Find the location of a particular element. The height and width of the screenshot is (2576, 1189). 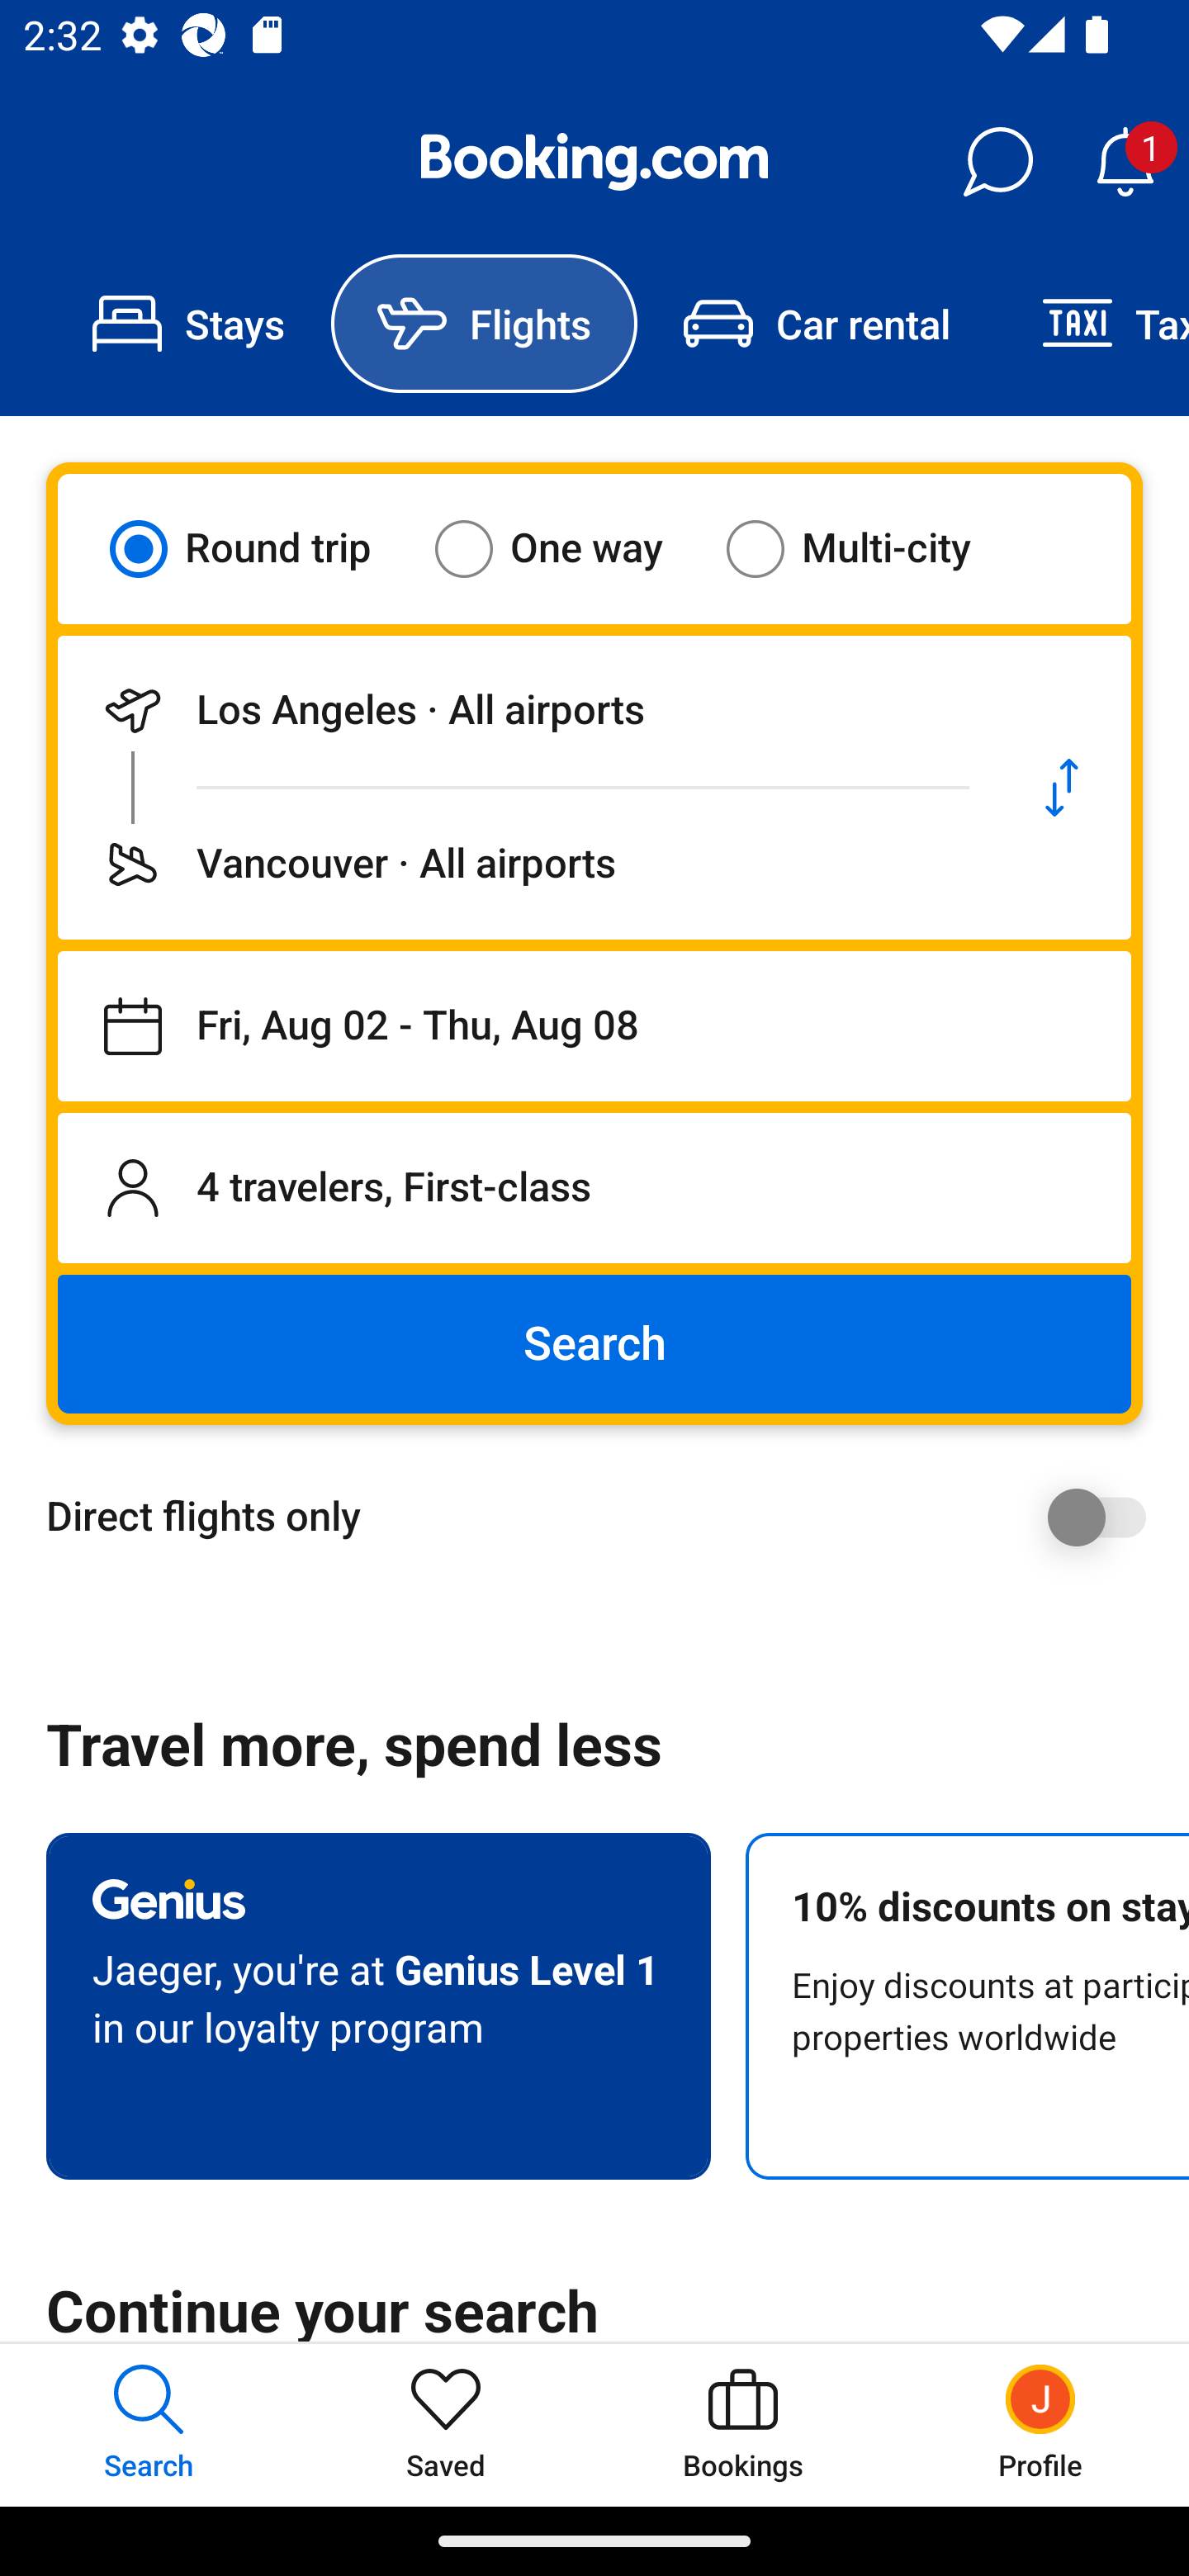

Messages is located at coordinates (997, 162).